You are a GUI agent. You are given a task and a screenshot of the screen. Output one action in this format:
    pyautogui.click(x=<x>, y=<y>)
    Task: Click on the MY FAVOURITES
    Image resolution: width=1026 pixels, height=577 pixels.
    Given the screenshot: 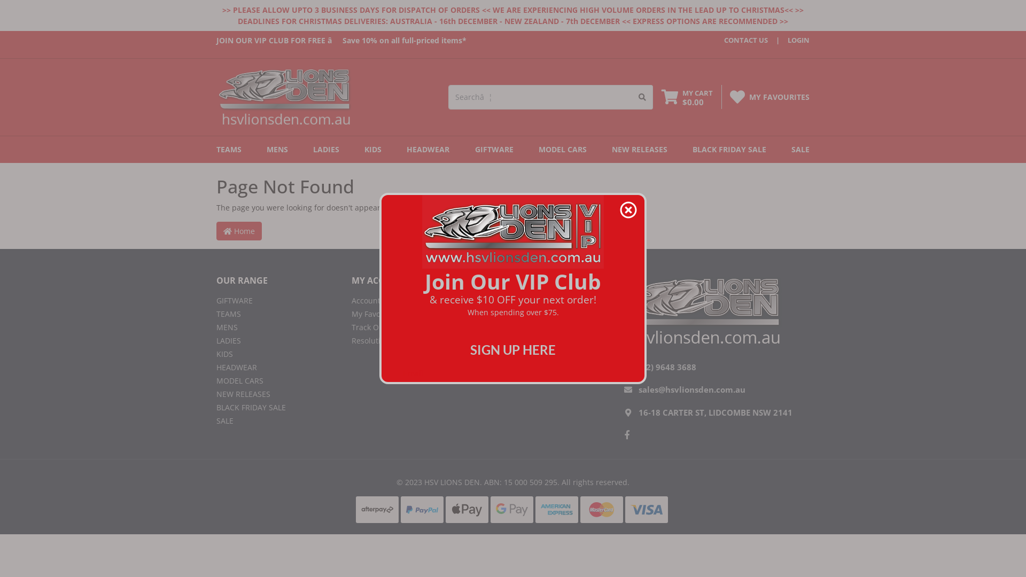 What is the action you would take?
    pyautogui.click(x=779, y=97)
    